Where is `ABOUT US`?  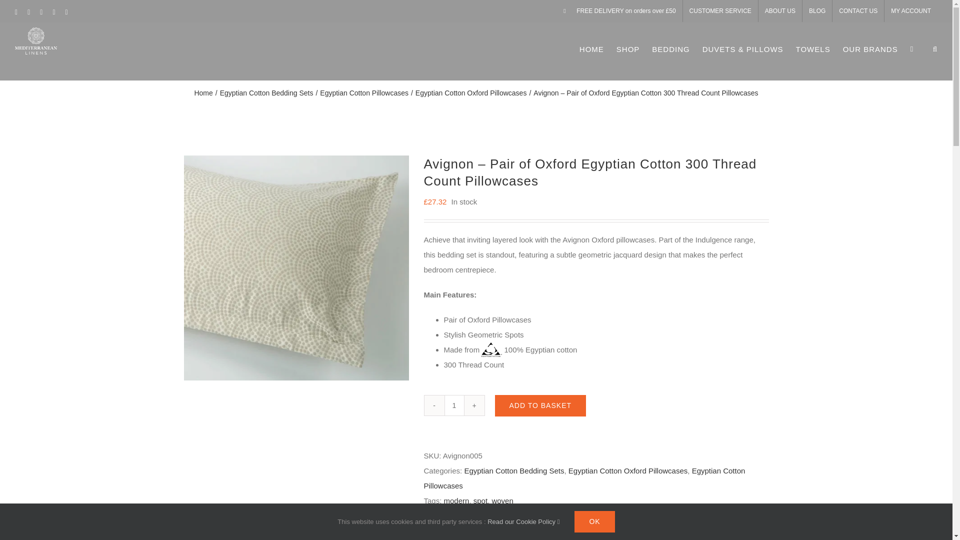
ABOUT US is located at coordinates (780, 11).